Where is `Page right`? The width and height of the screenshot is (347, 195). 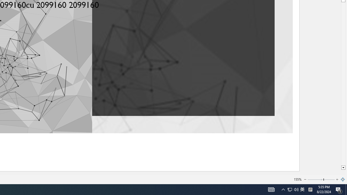
Page right is located at coordinates (329, 179).